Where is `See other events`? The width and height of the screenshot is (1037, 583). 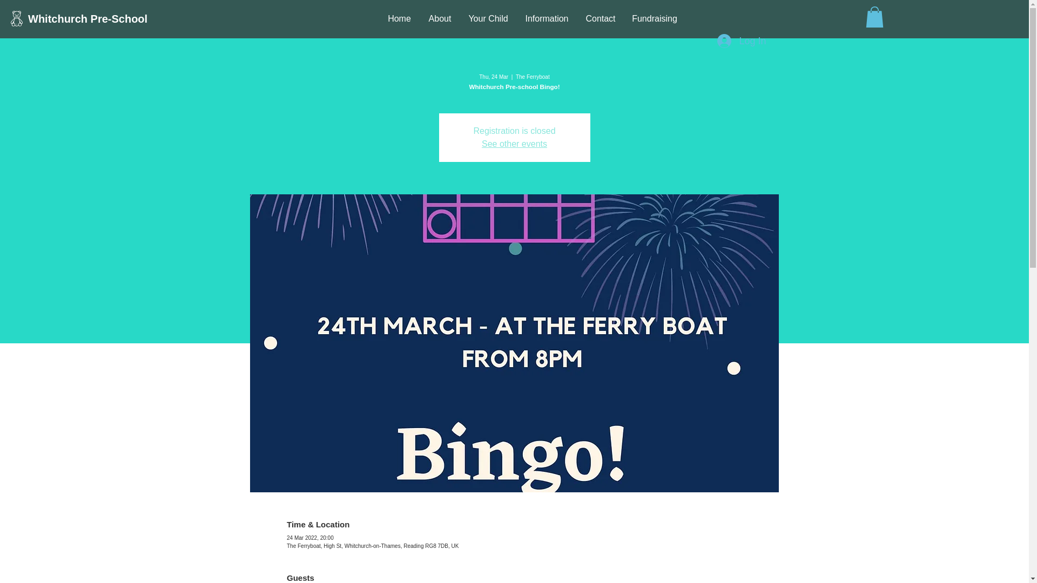
See other events is located at coordinates (514, 144).